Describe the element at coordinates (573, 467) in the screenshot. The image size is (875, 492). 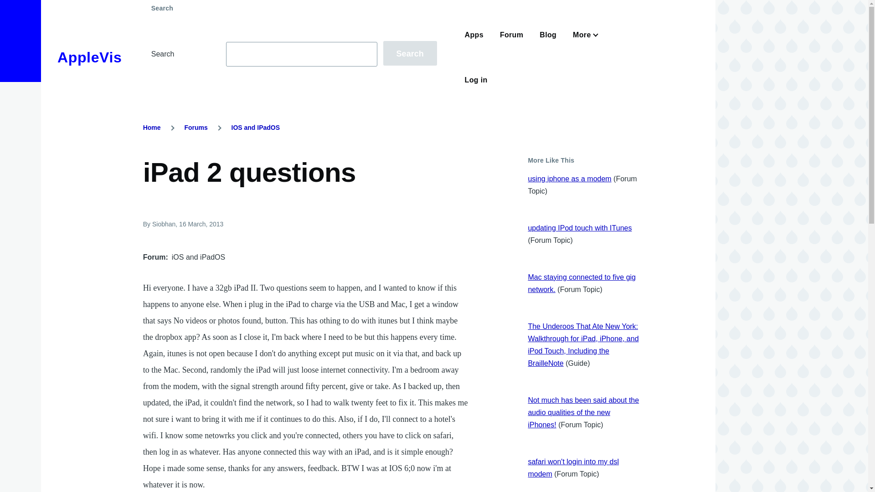
I see `safari won't login into my dsl modem` at that location.